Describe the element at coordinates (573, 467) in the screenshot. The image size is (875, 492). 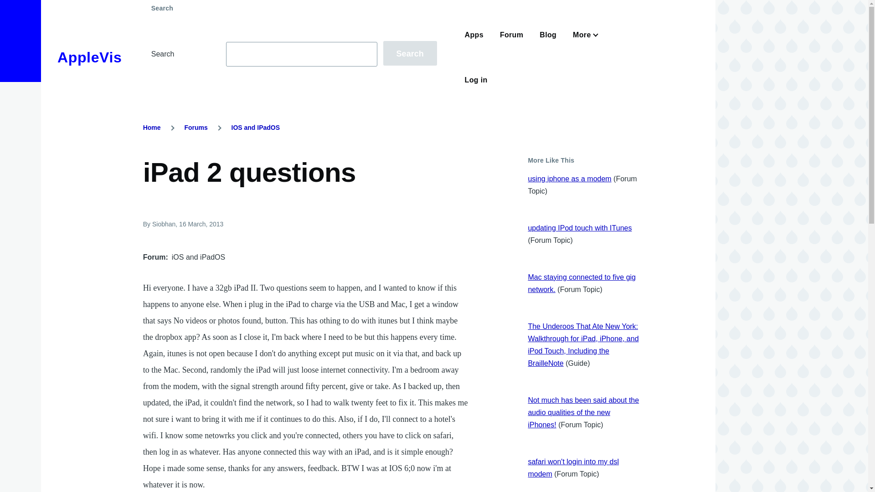
I see `safari won't login into my dsl modem` at that location.